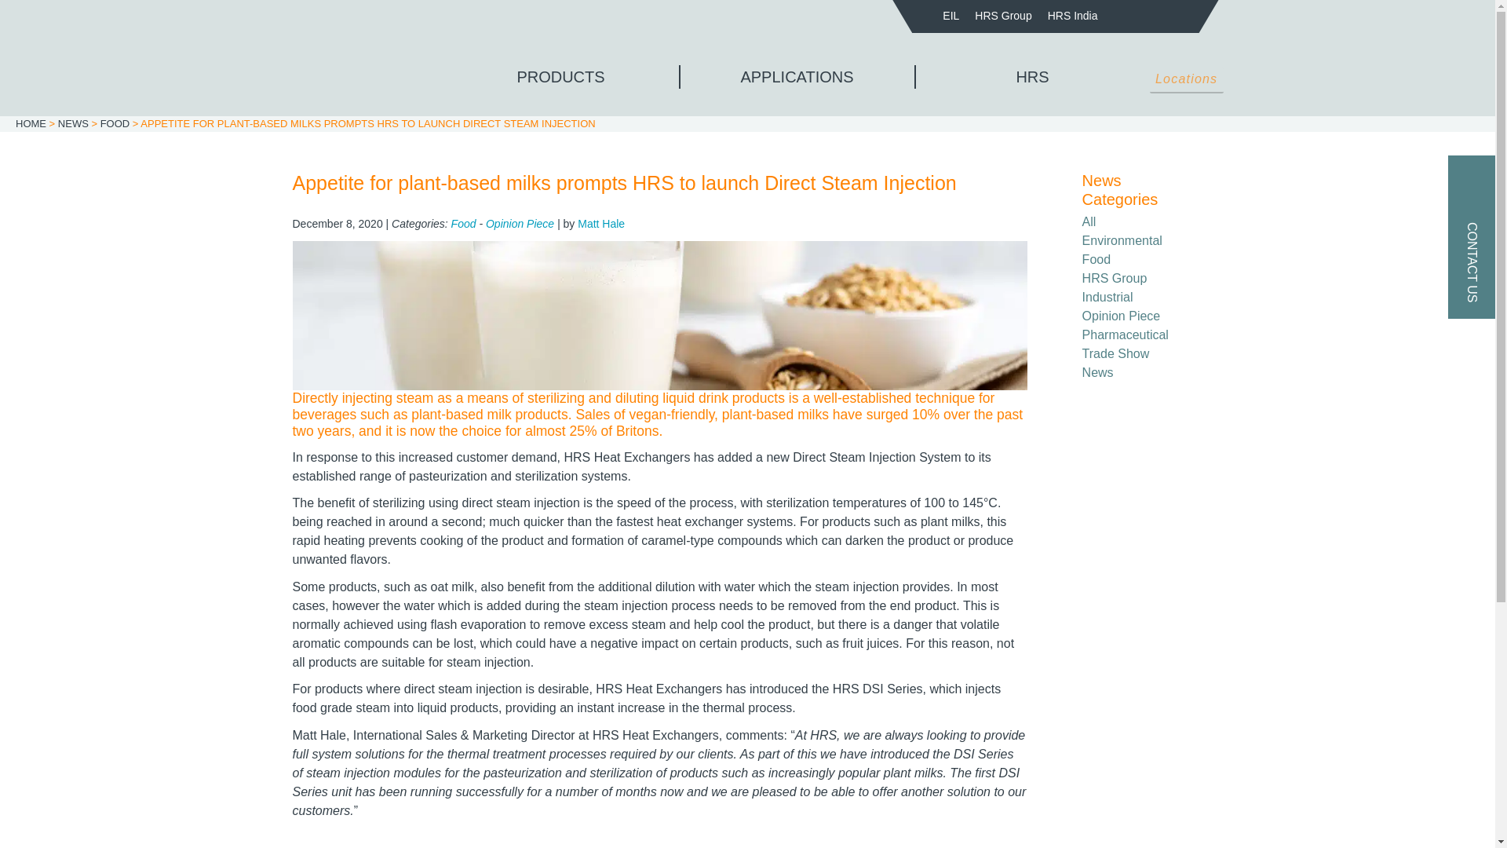  What do you see at coordinates (1003, 16) in the screenshot?
I see `HRS Group` at bounding box center [1003, 16].